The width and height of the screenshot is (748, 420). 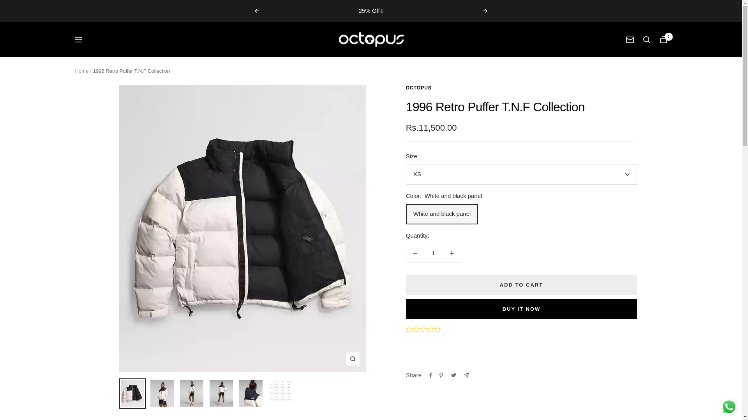 I want to click on M, so click(x=519, y=229).